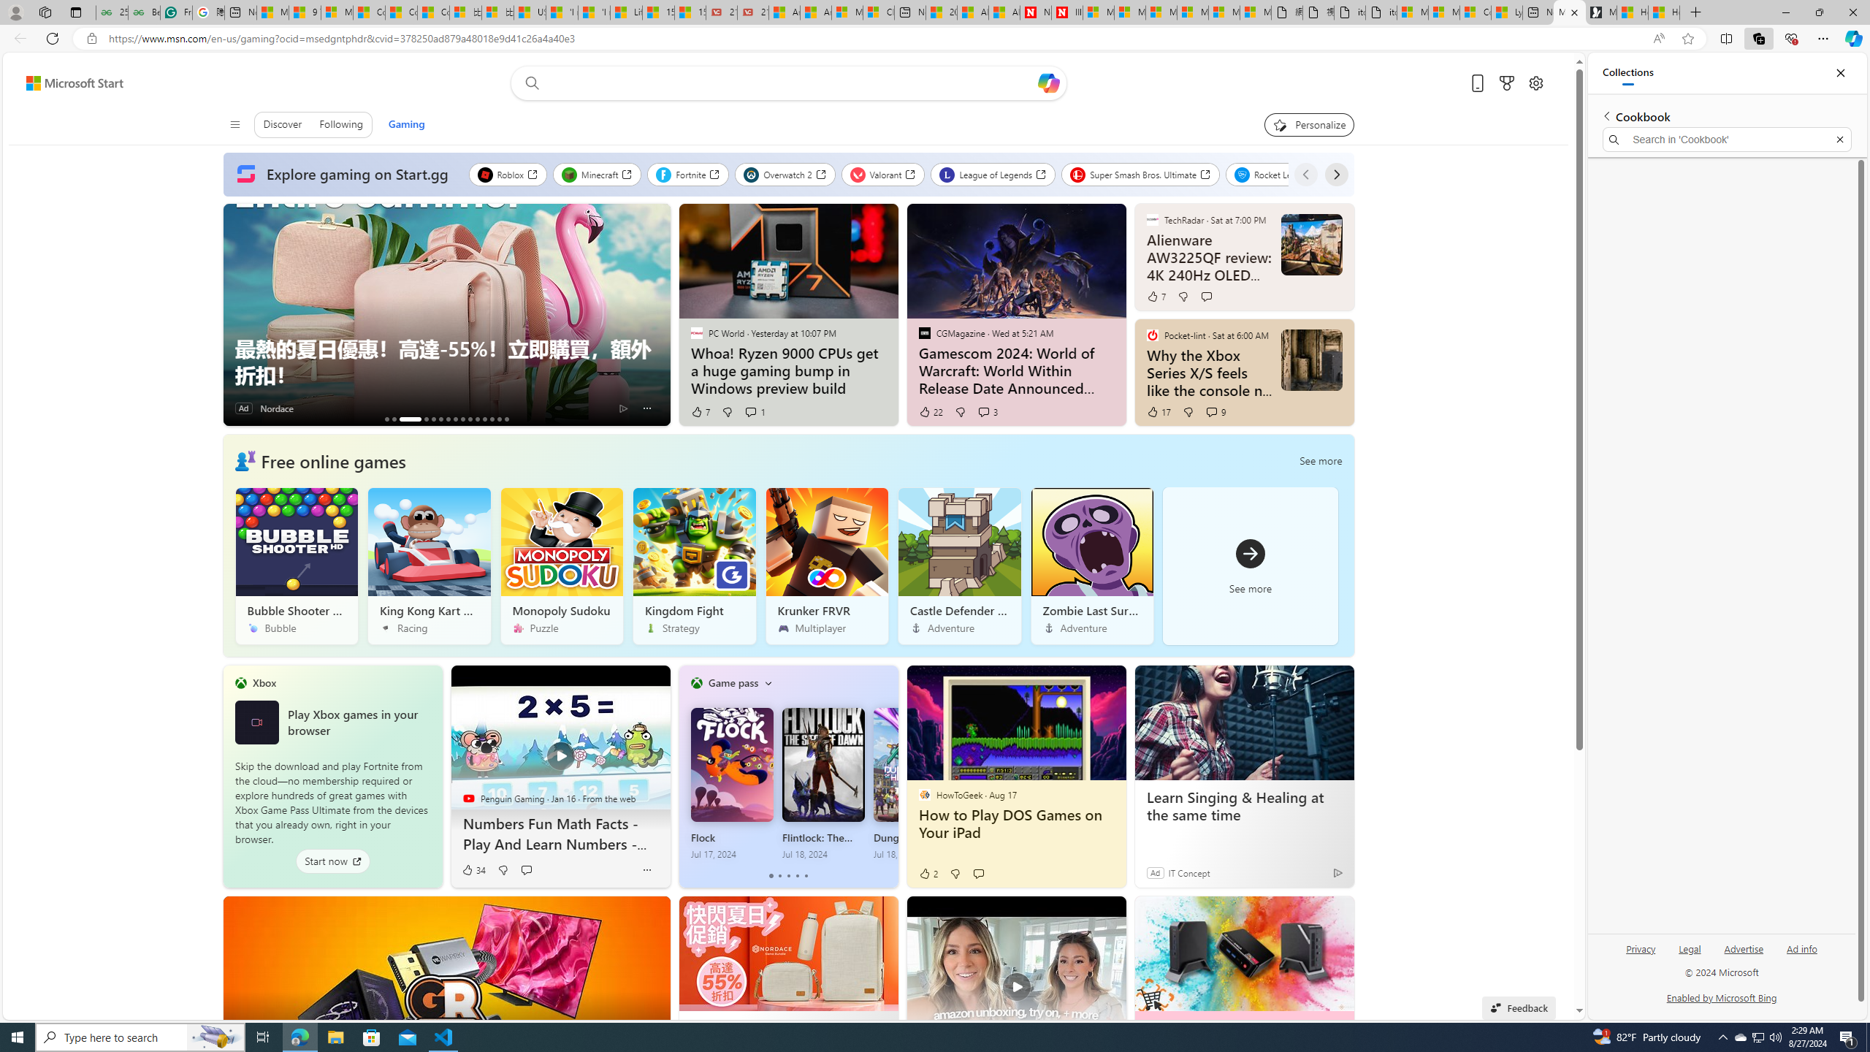 This screenshot has height=1052, width=1870. I want to click on Class: next-flipper, so click(890, 776).